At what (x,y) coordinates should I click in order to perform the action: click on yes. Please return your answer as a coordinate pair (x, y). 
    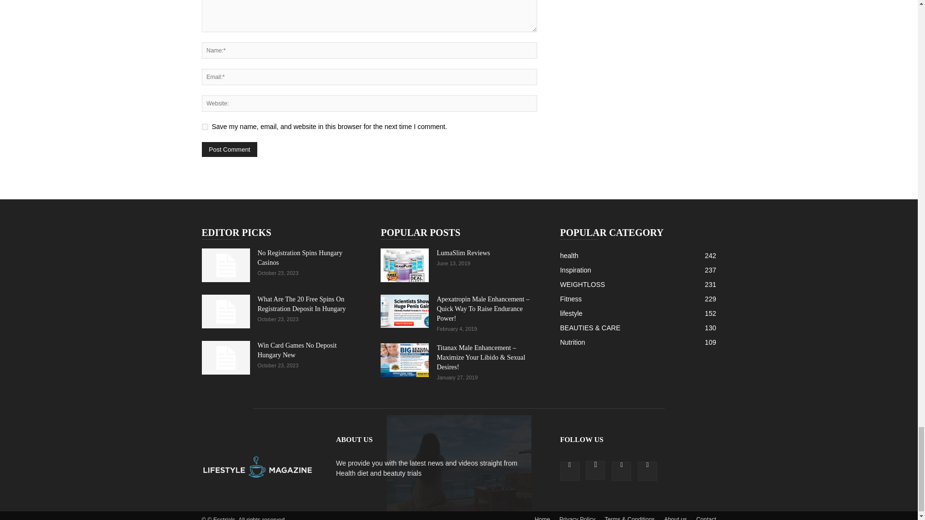
    Looking at the image, I should click on (204, 127).